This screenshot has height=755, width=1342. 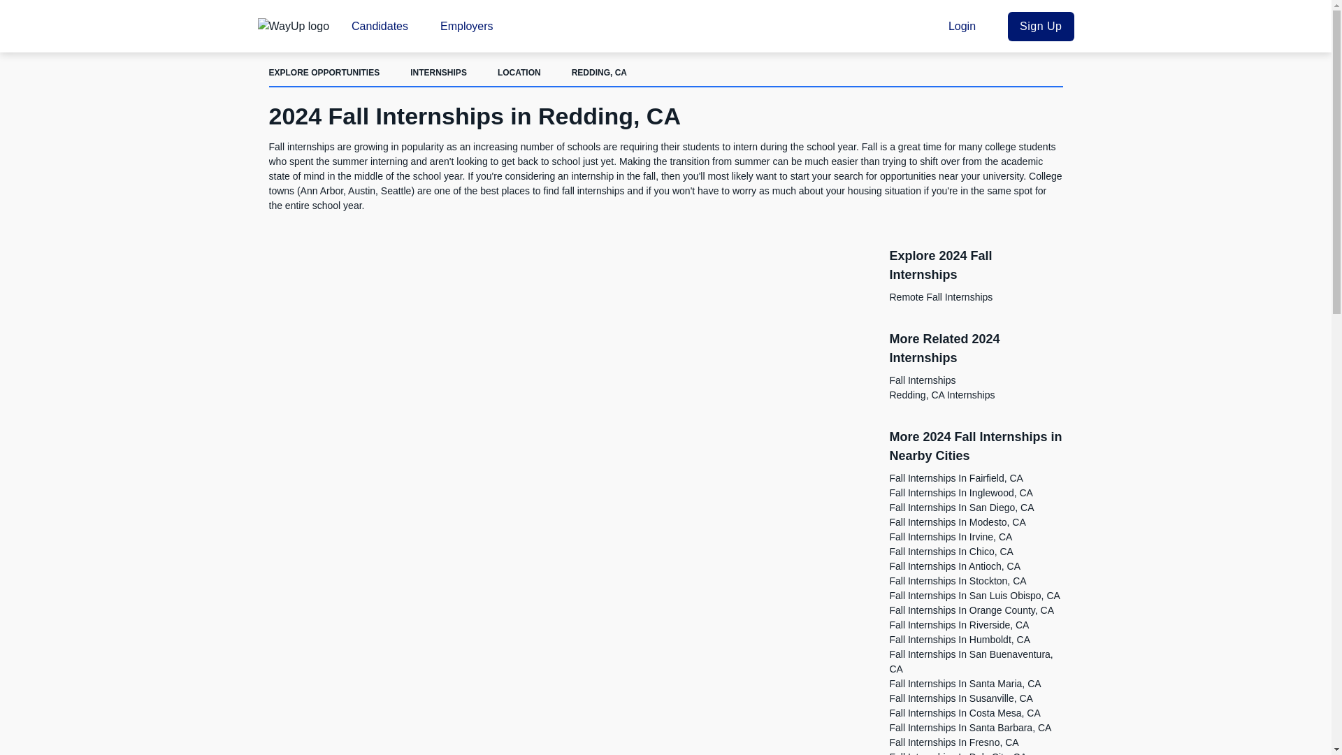 I want to click on Fall Internships In Humboldt, CA, so click(x=959, y=640).